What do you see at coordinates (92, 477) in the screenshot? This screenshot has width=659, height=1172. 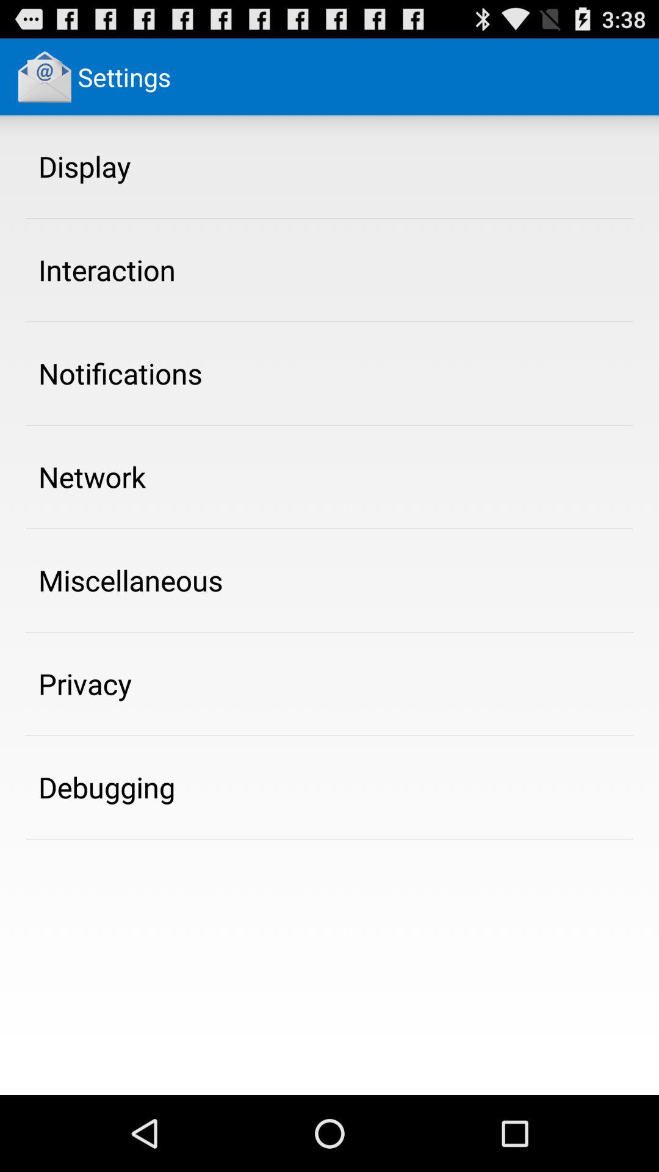 I see `swipe to network app` at bounding box center [92, 477].